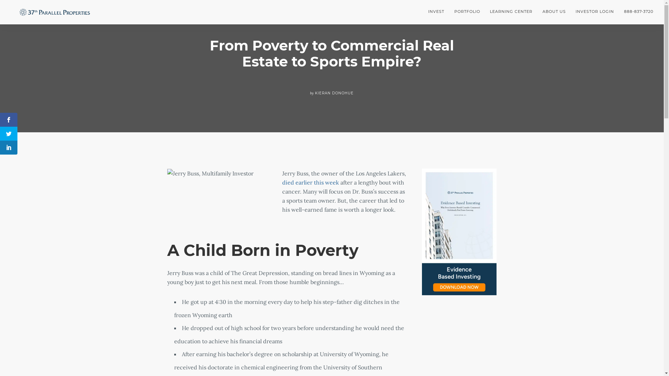 Image resolution: width=669 pixels, height=376 pixels. Describe the element at coordinates (636, 12) in the screenshot. I see `888-837-3720` at that location.